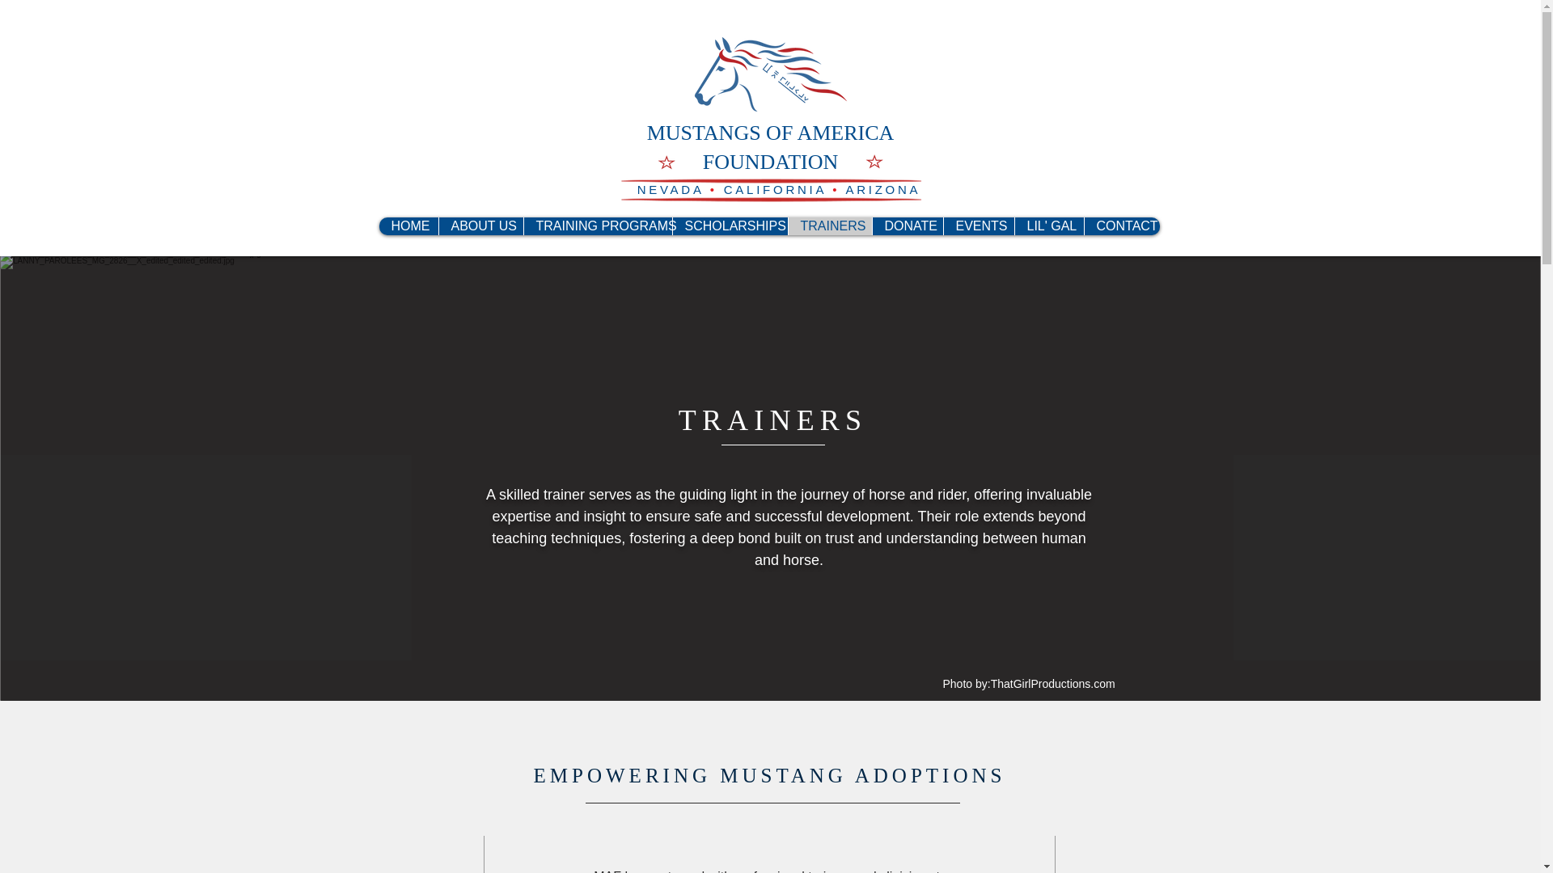 The width and height of the screenshot is (1553, 873). What do you see at coordinates (1122, 226) in the screenshot?
I see `CONTACT` at bounding box center [1122, 226].